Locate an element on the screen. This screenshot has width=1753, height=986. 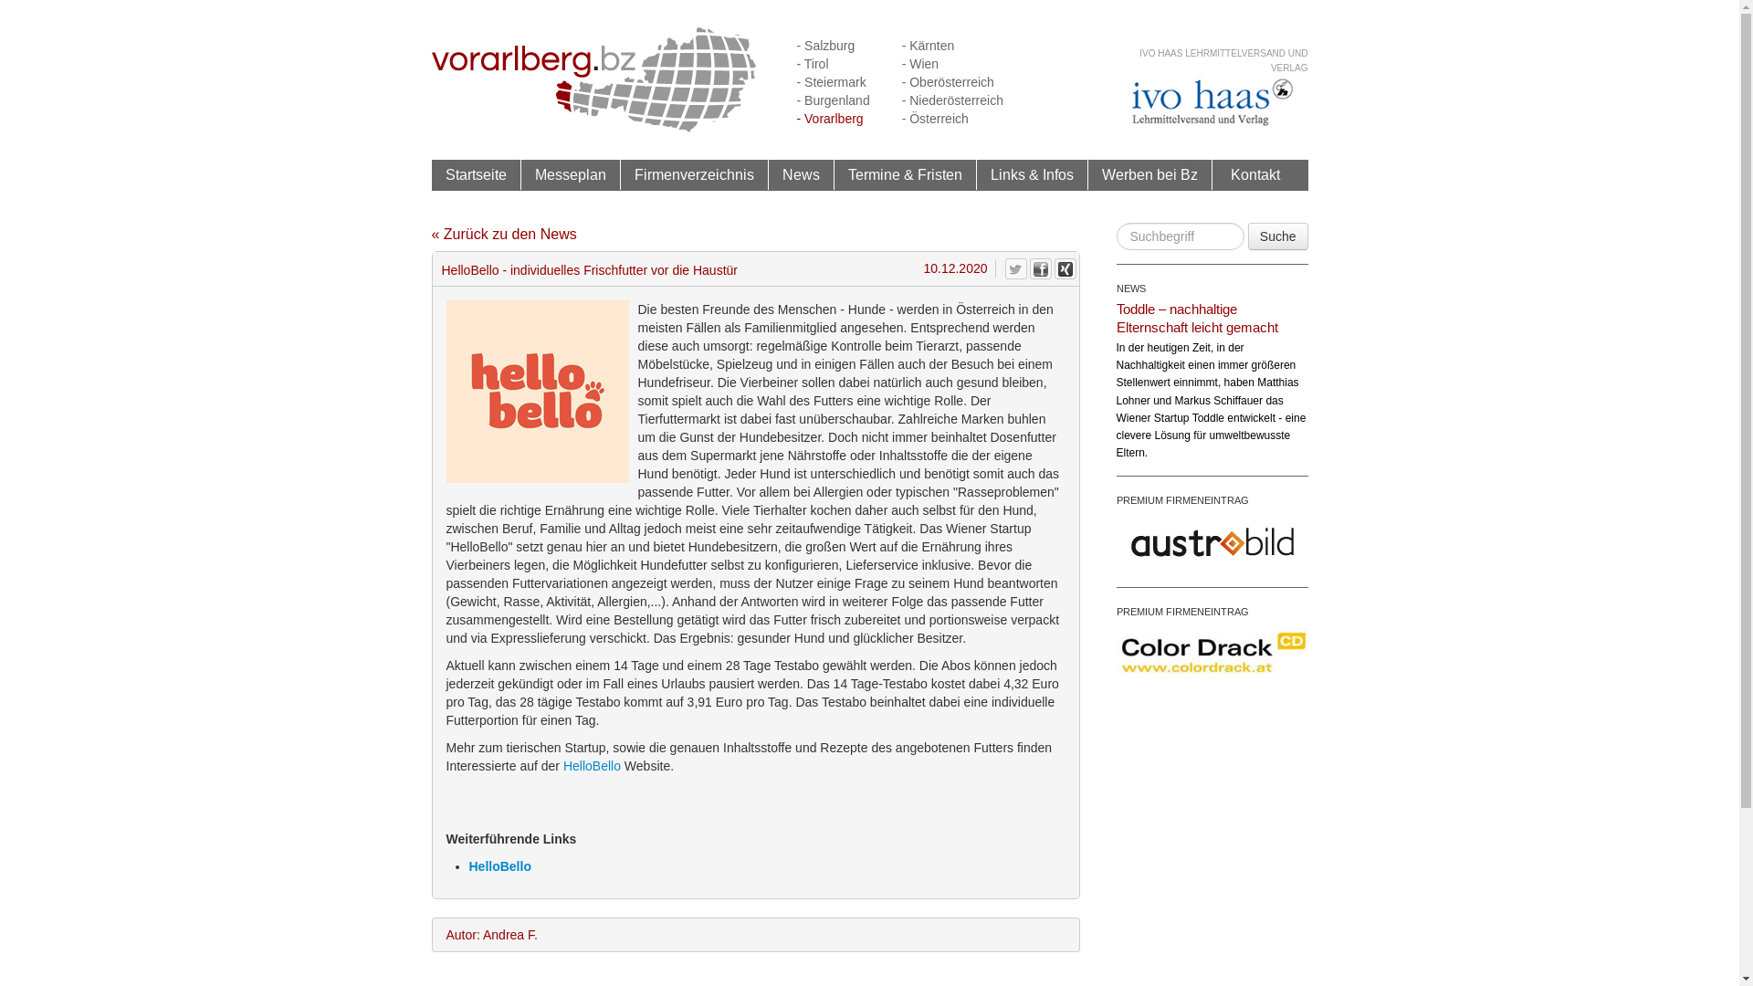
HelloBello is located at coordinates (500, 866).